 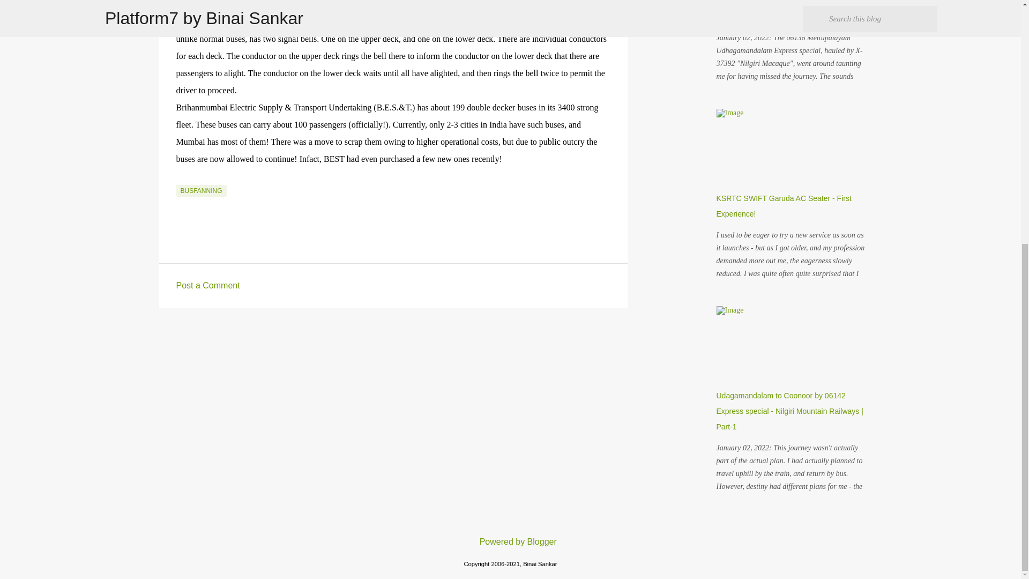 What do you see at coordinates (182, 179) in the screenshot?
I see `Email Post` at bounding box center [182, 179].